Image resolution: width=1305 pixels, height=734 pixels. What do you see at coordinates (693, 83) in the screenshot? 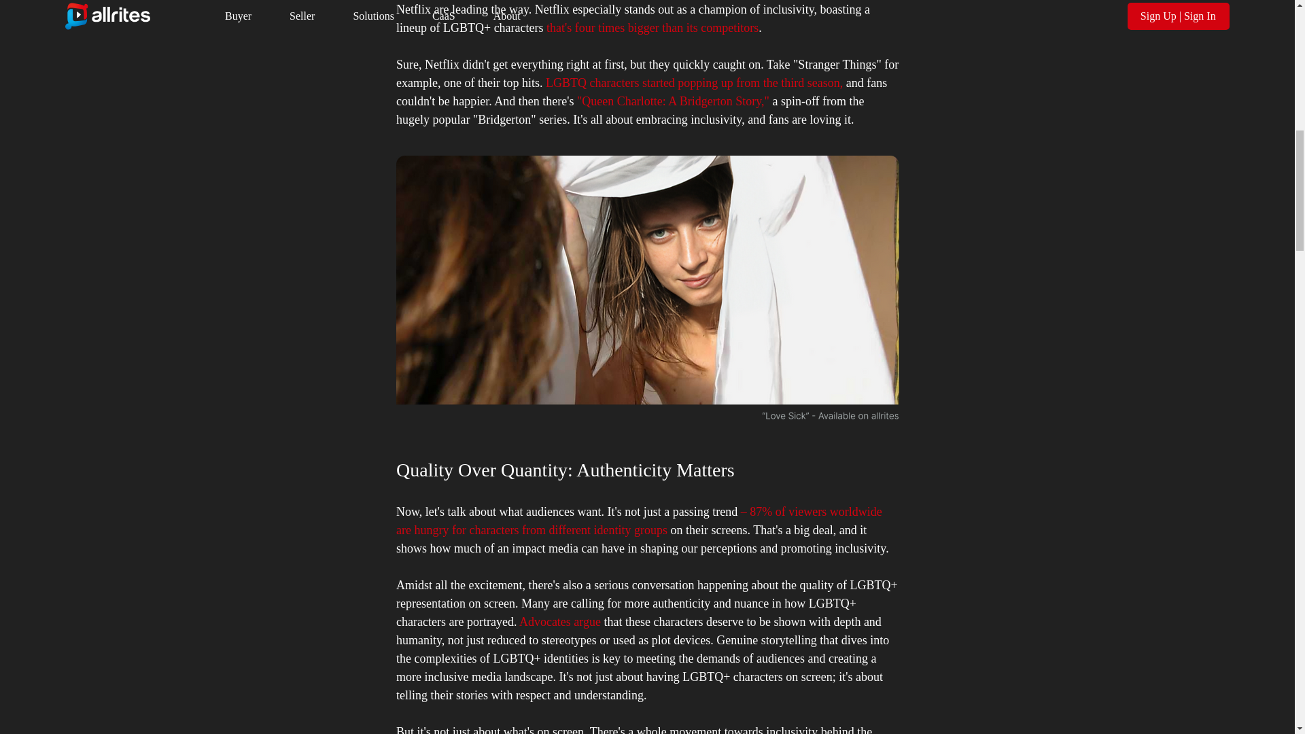
I see `LGBTQ characters started popping up from the third season,` at bounding box center [693, 83].